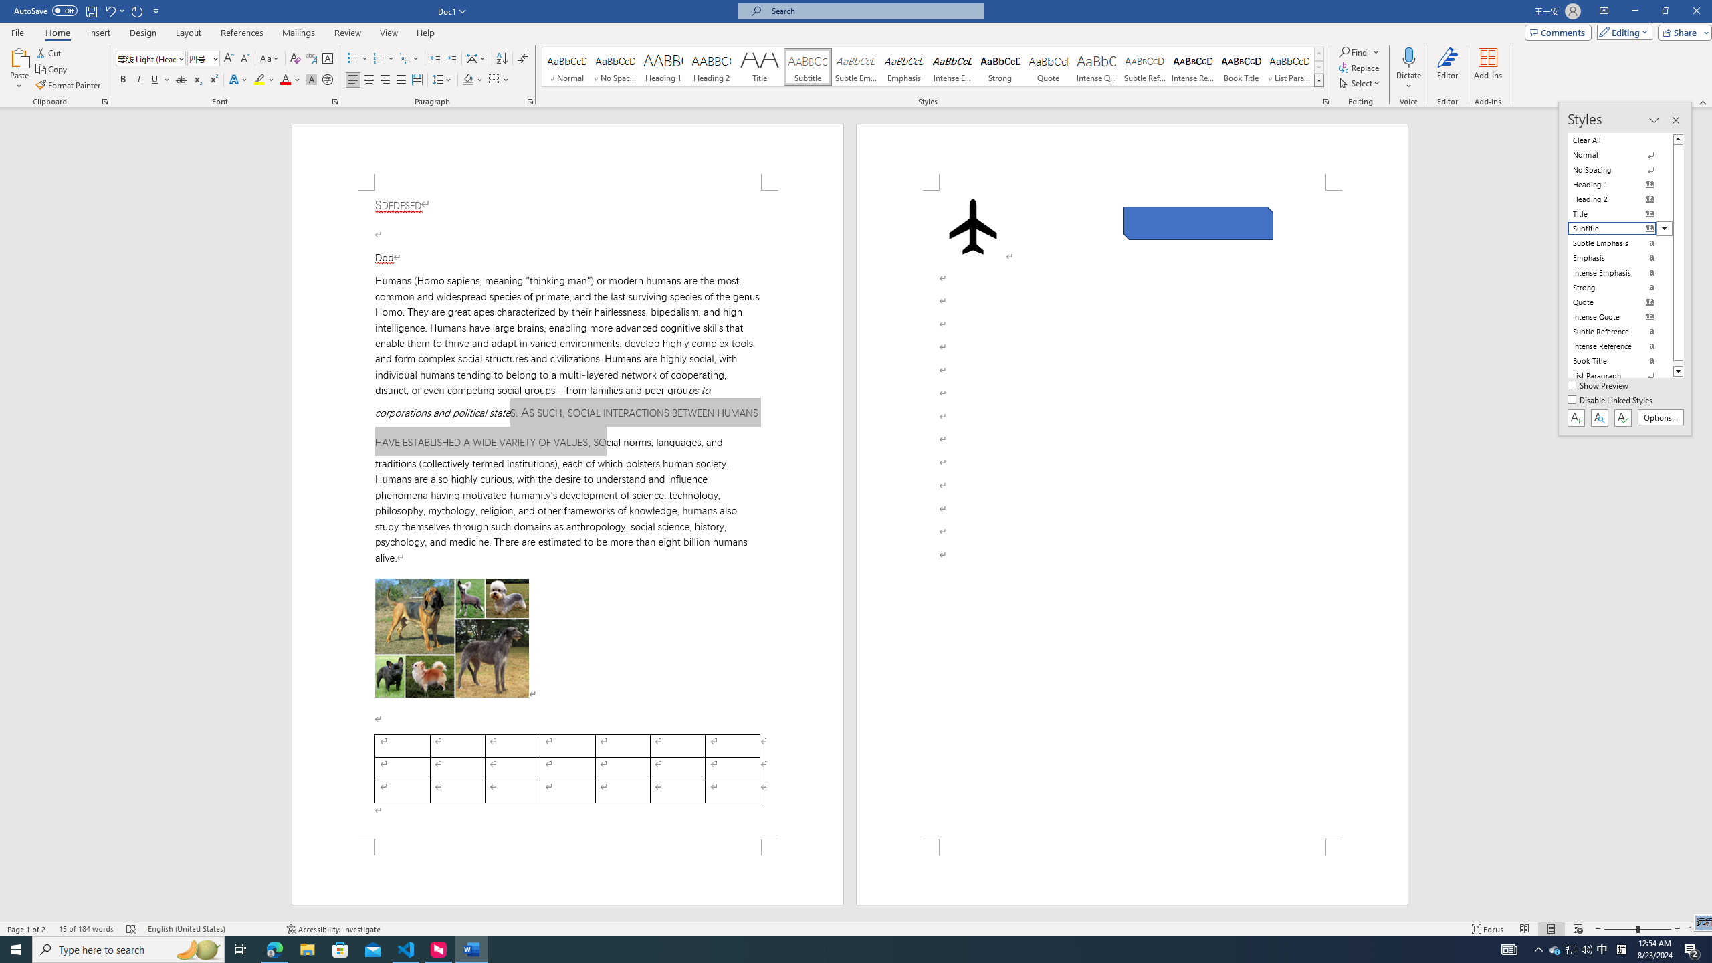 The image size is (1712, 963). What do you see at coordinates (530, 102) in the screenshot?
I see `Paragraph...` at bounding box center [530, 102].